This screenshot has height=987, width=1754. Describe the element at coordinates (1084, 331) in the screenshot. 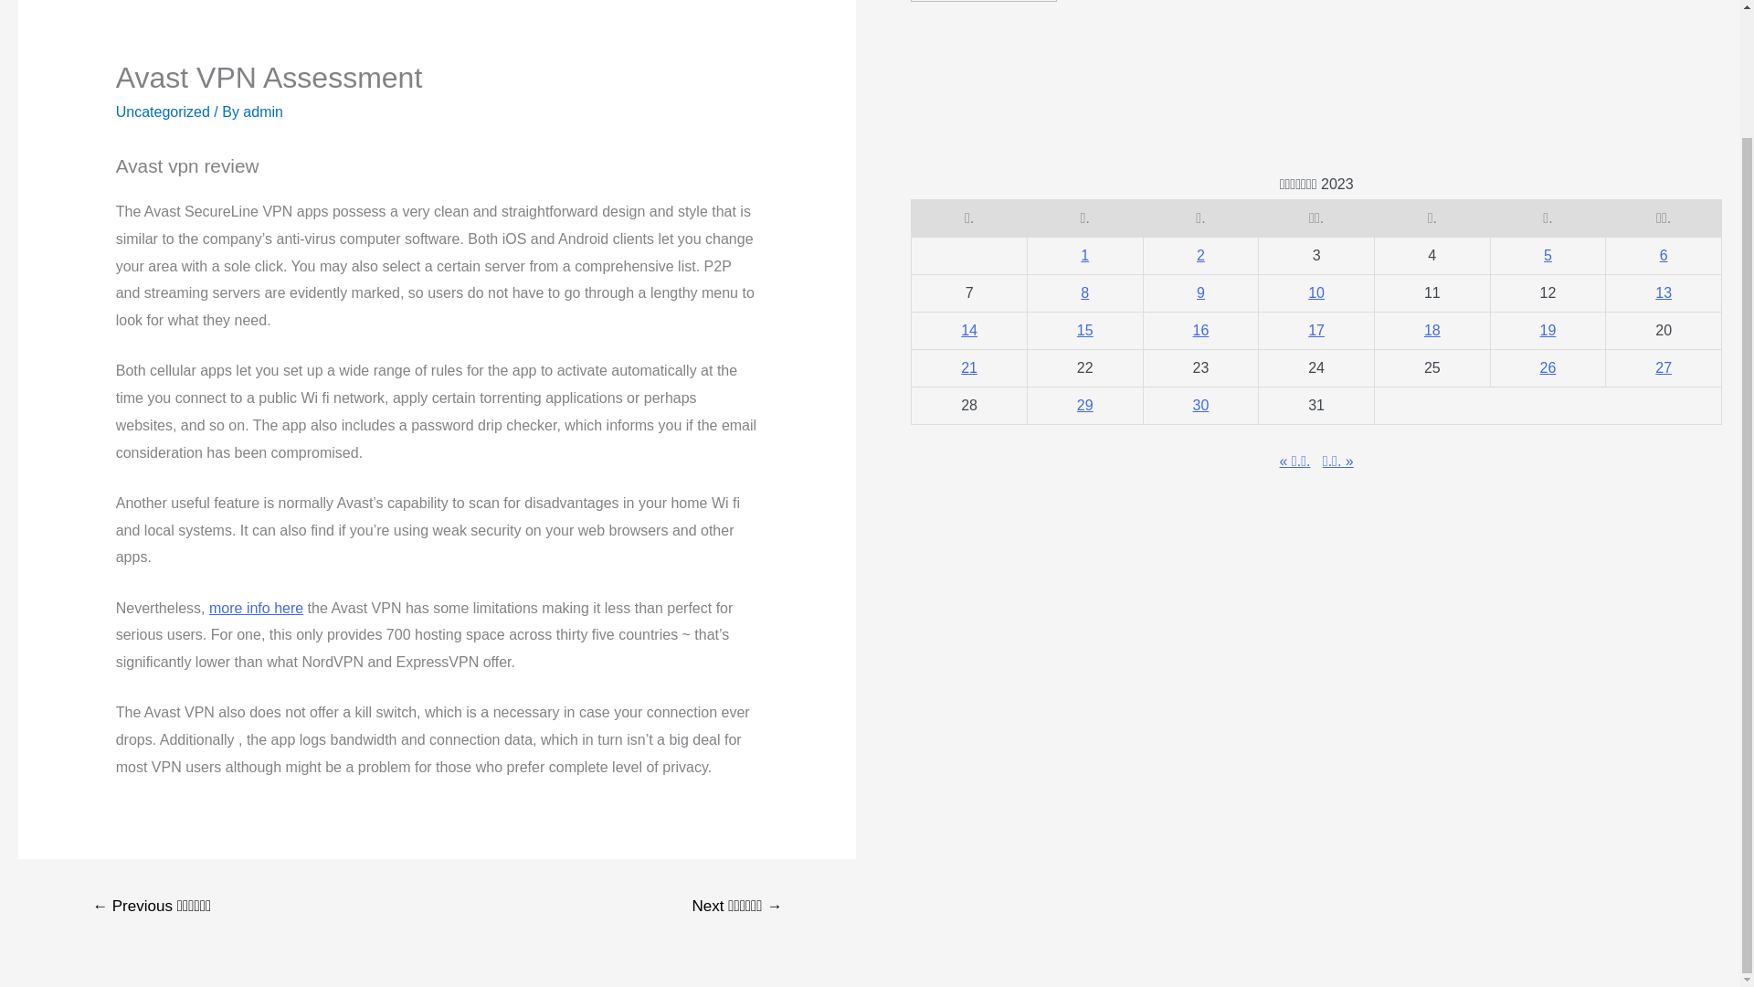

I see `15` at that location.